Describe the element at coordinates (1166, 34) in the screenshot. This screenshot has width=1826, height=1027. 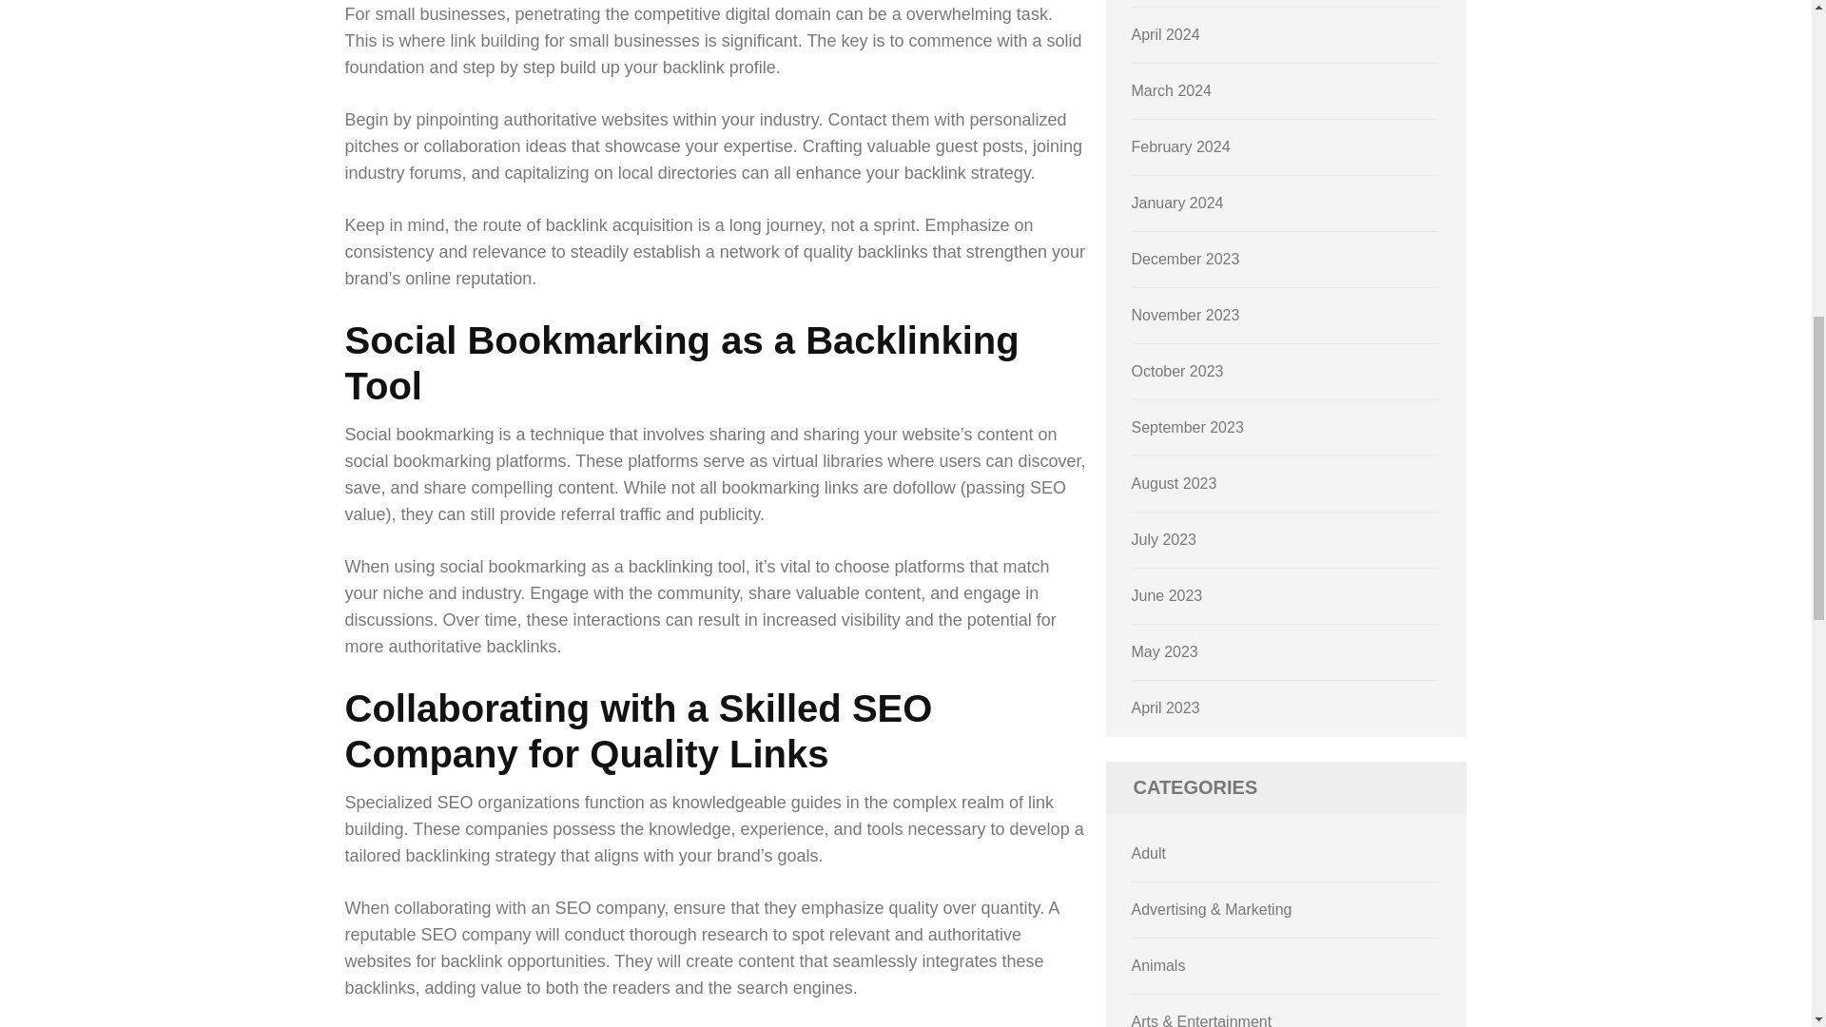
I see `April 2024` at that location.